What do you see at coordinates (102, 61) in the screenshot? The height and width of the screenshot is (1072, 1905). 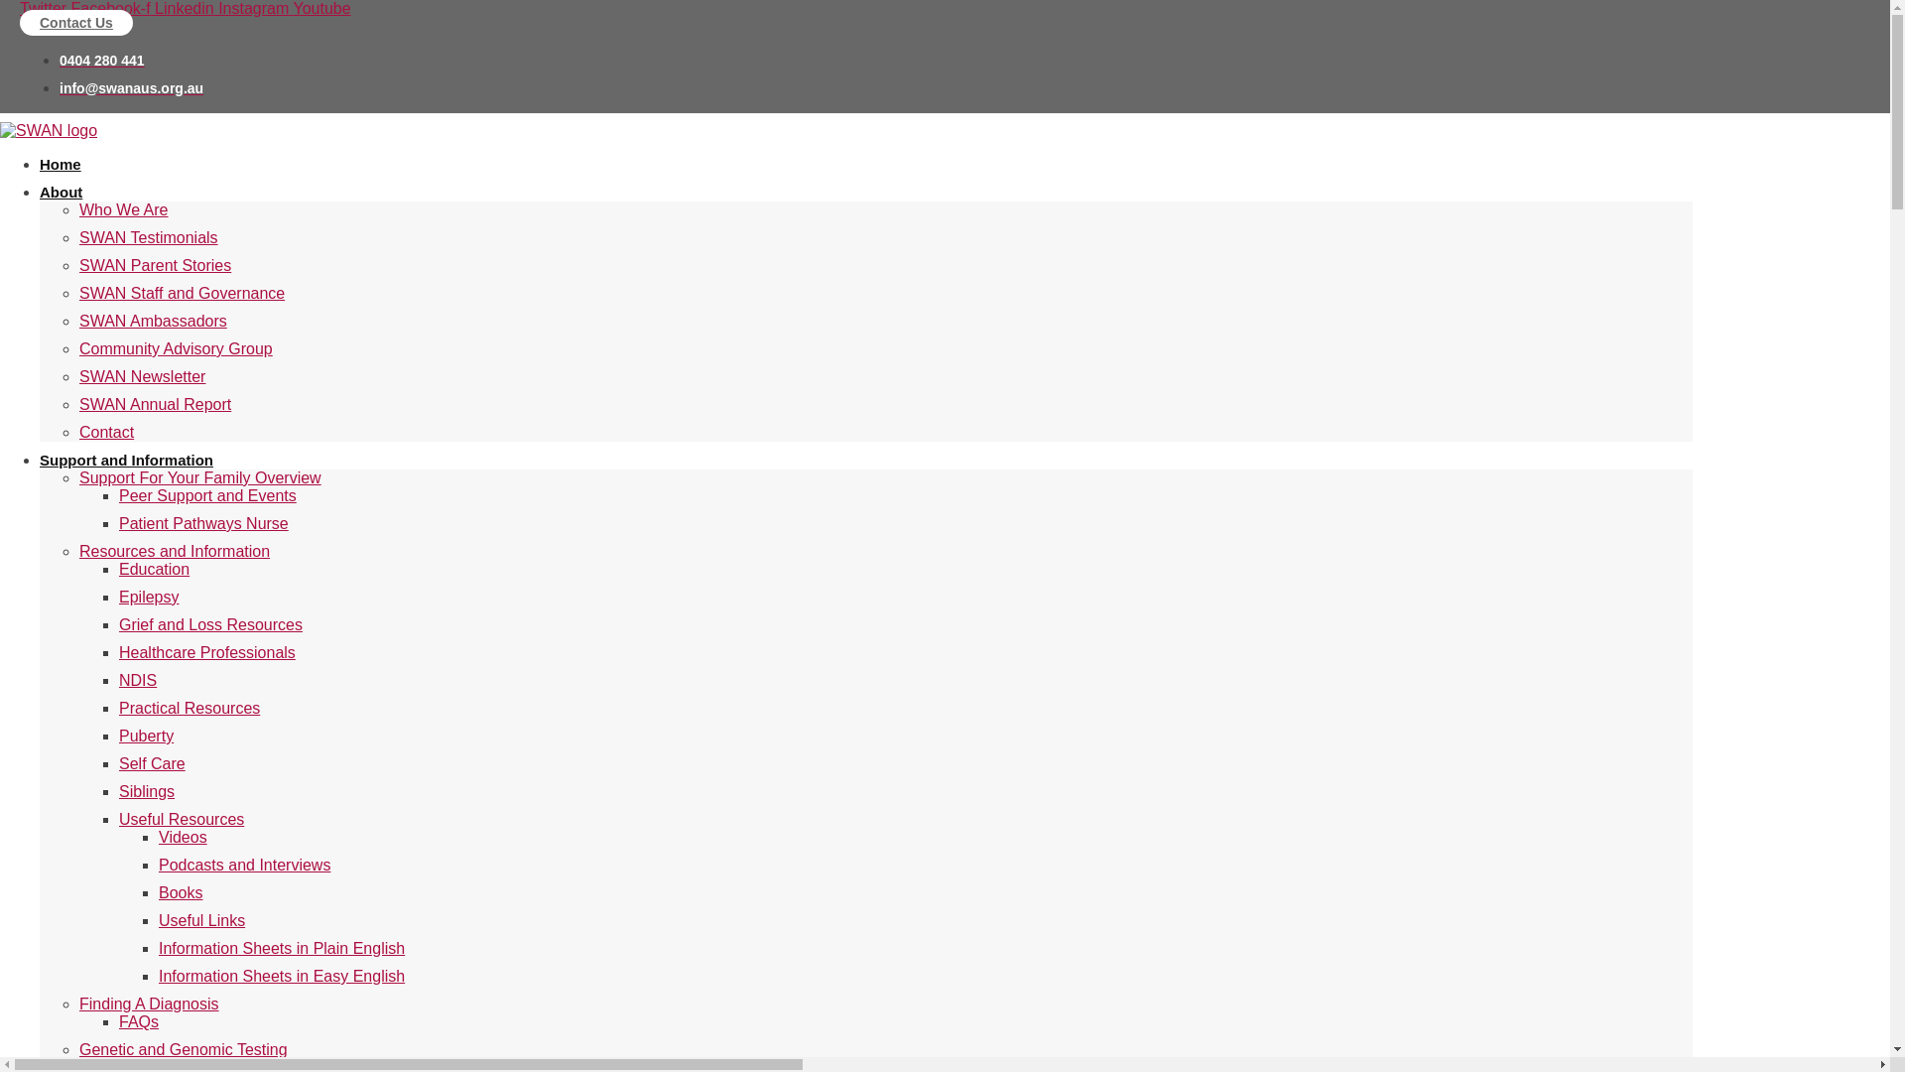 I see `0404 280 441` at bounding box center [102, 61].